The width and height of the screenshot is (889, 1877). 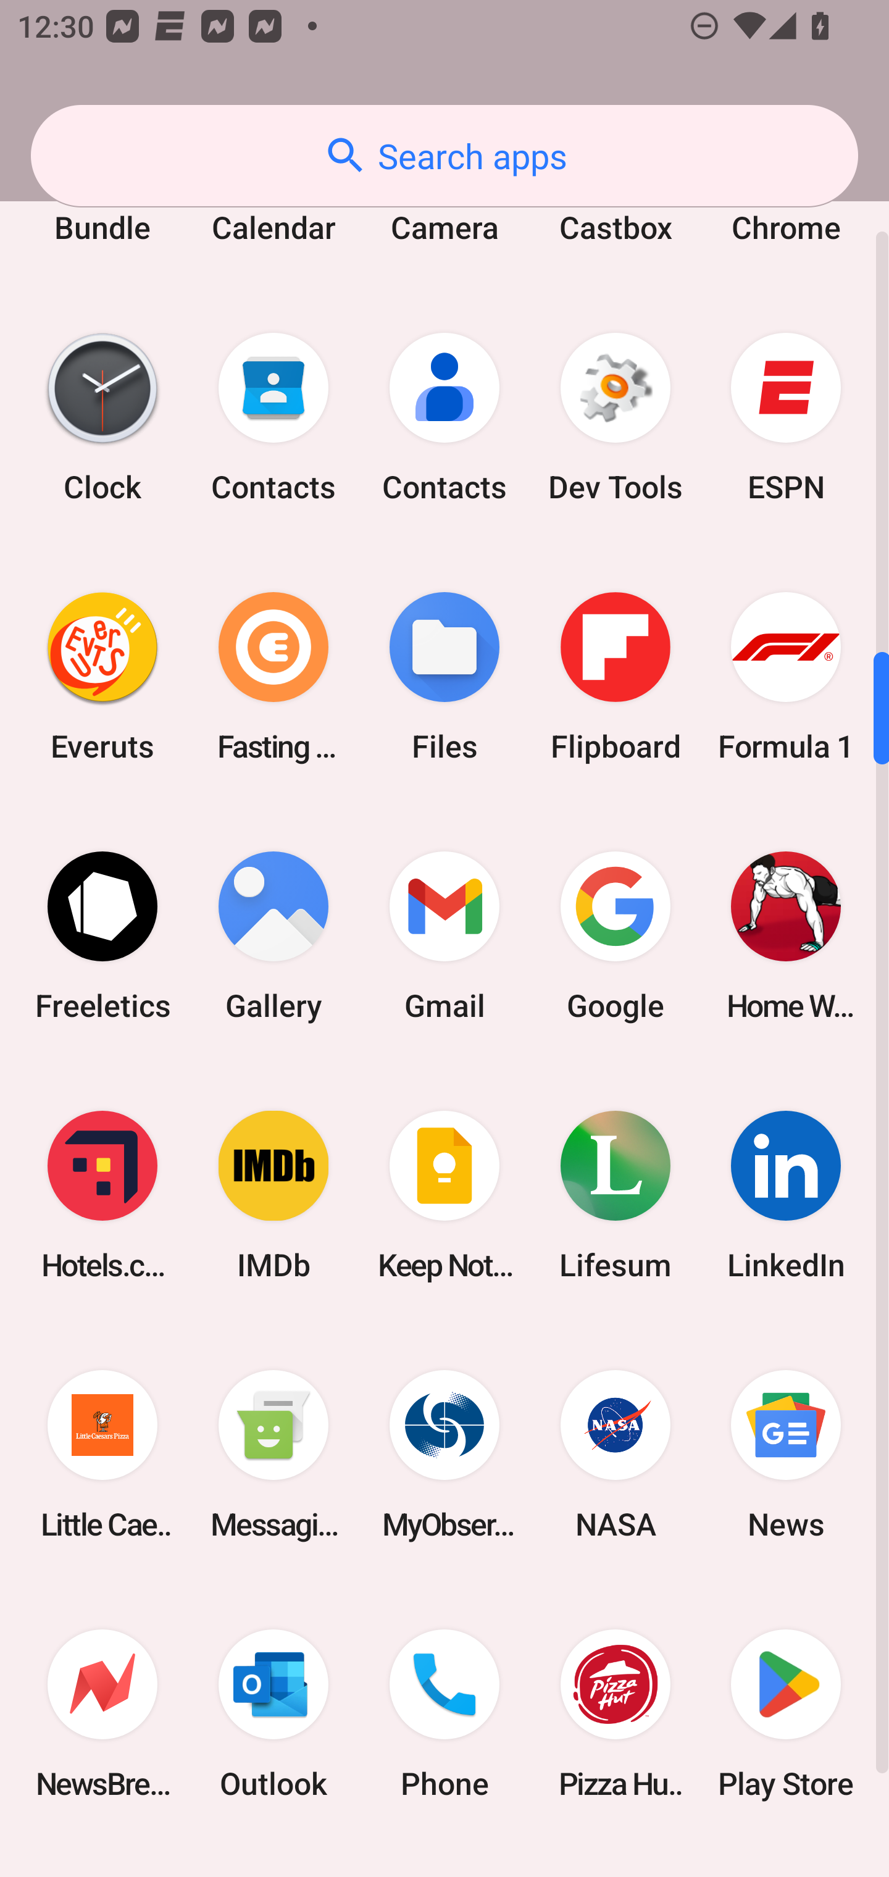 I want to click on Play Store, so click(x=786, y=1713).